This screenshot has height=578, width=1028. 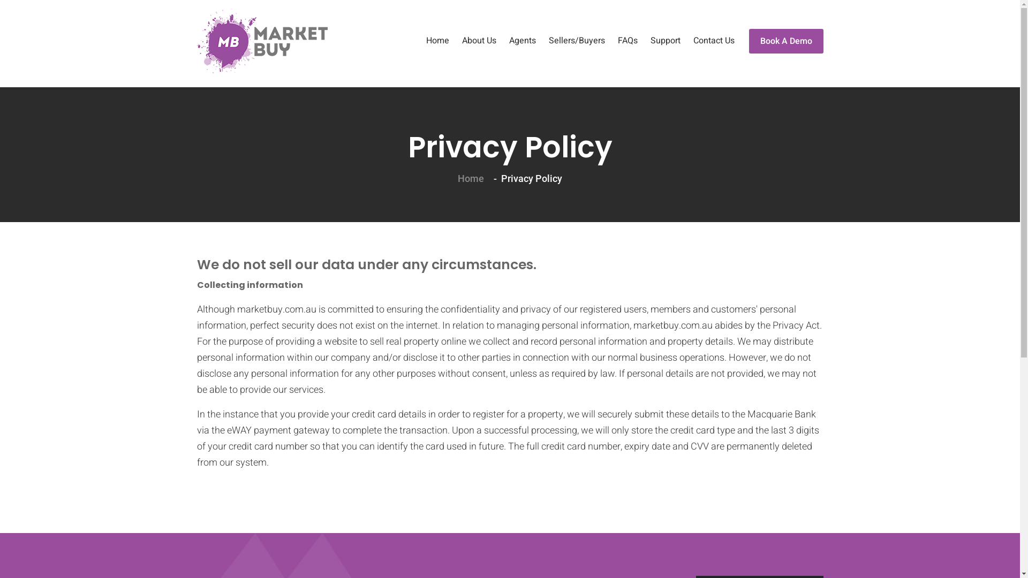 What do you see at coordinates (471, 179) in the screenshot?
I see `Home` at bounding box center [471, 179].